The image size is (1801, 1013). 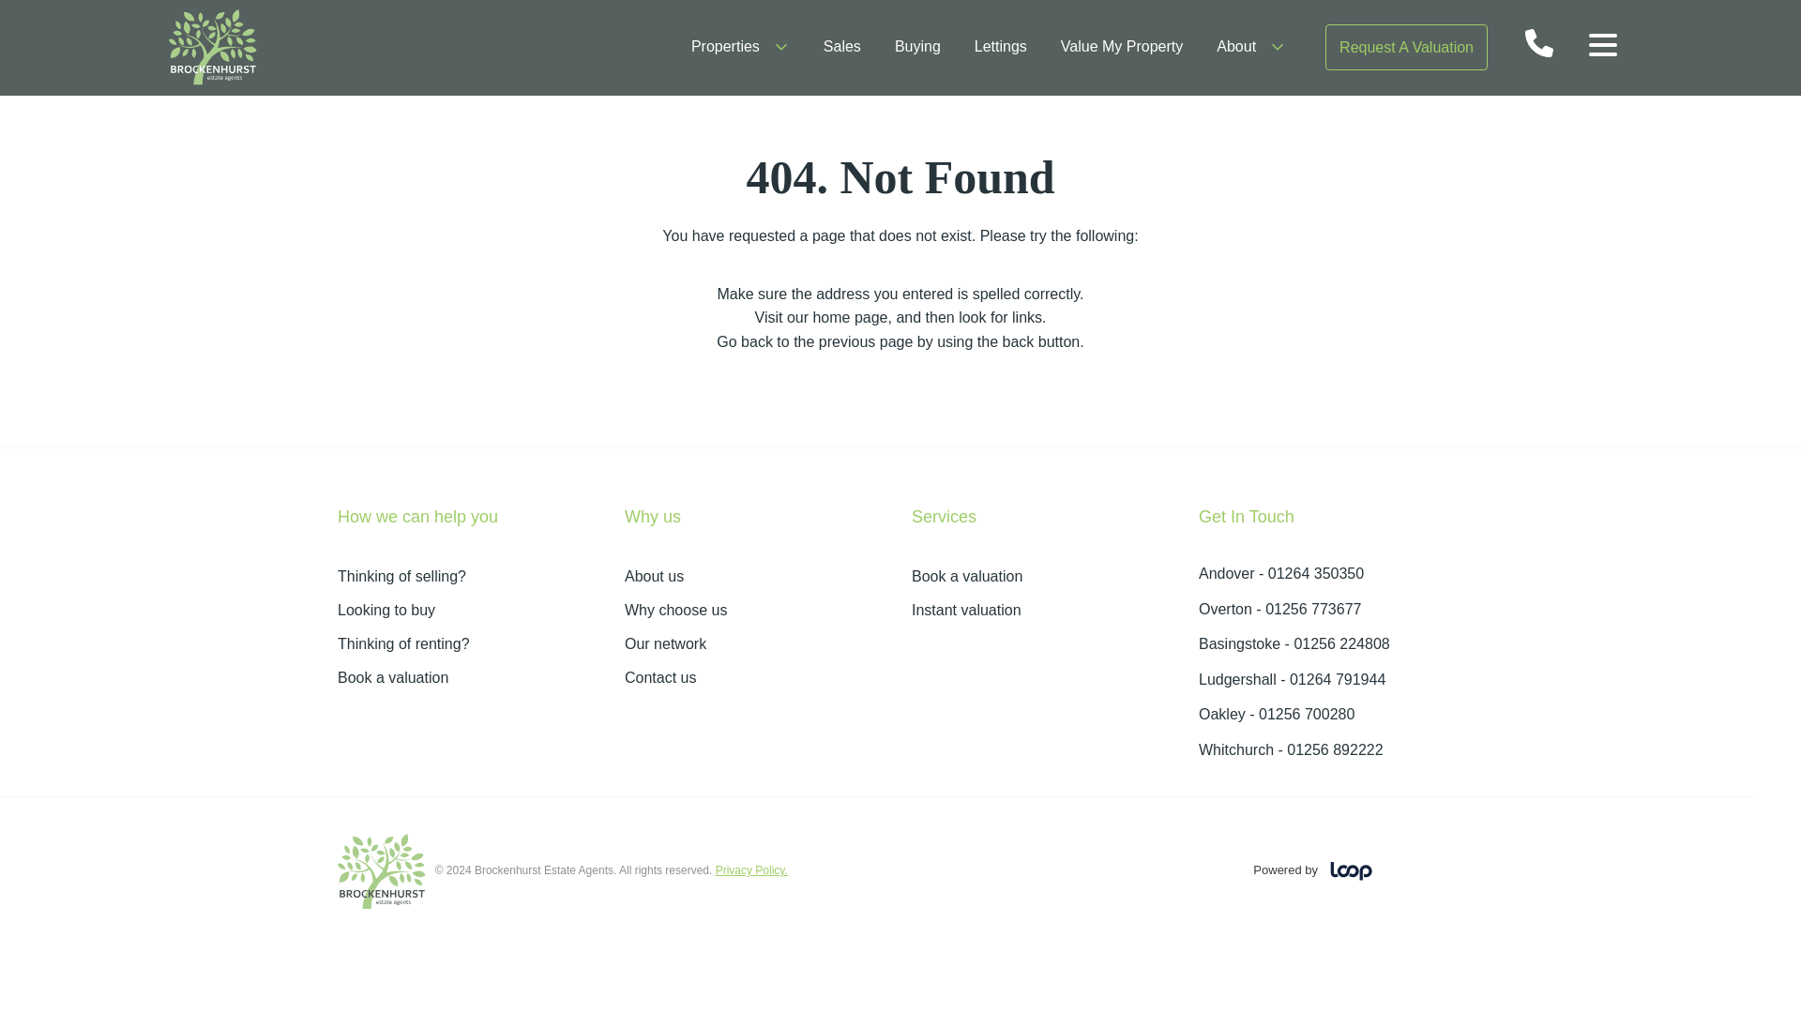 What do you see at coordinates (757, 611) in the screenshot?
I see `Why choose us` at bounding box center [757, 611].